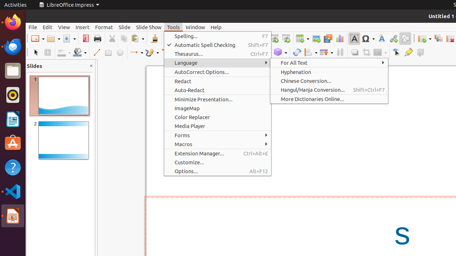 The height and width of the screenshot is (256, 456). Describe the element at coordinates (218, 81) in the screenshot. I see `Redact` at that location.